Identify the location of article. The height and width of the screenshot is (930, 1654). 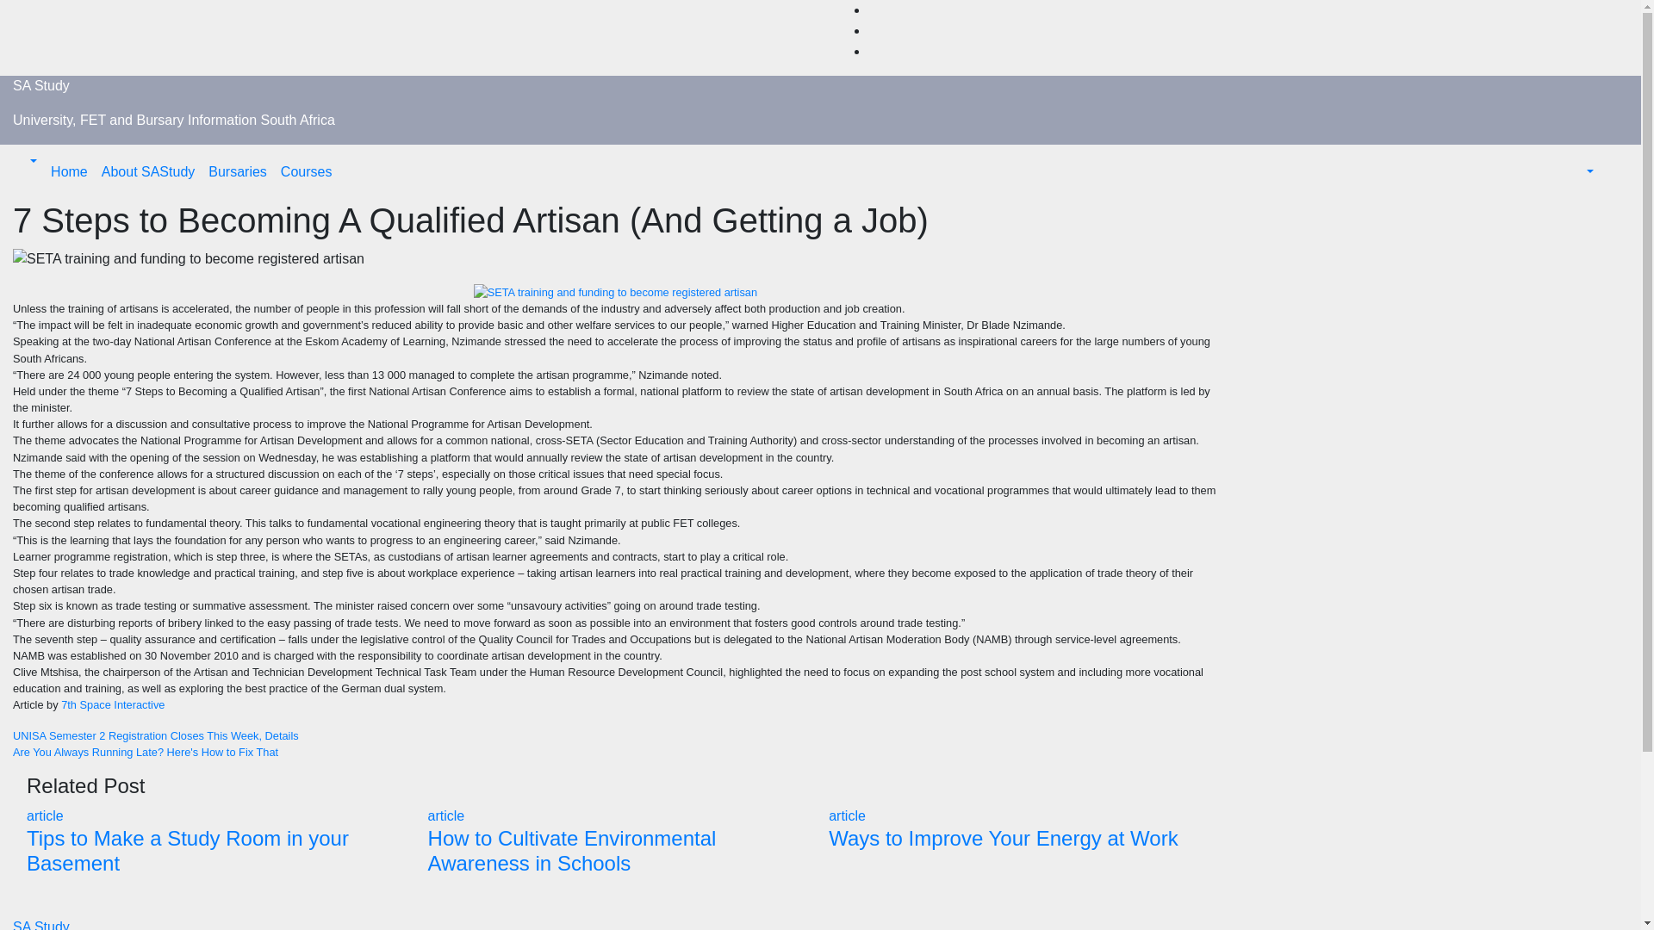
(446, 815).